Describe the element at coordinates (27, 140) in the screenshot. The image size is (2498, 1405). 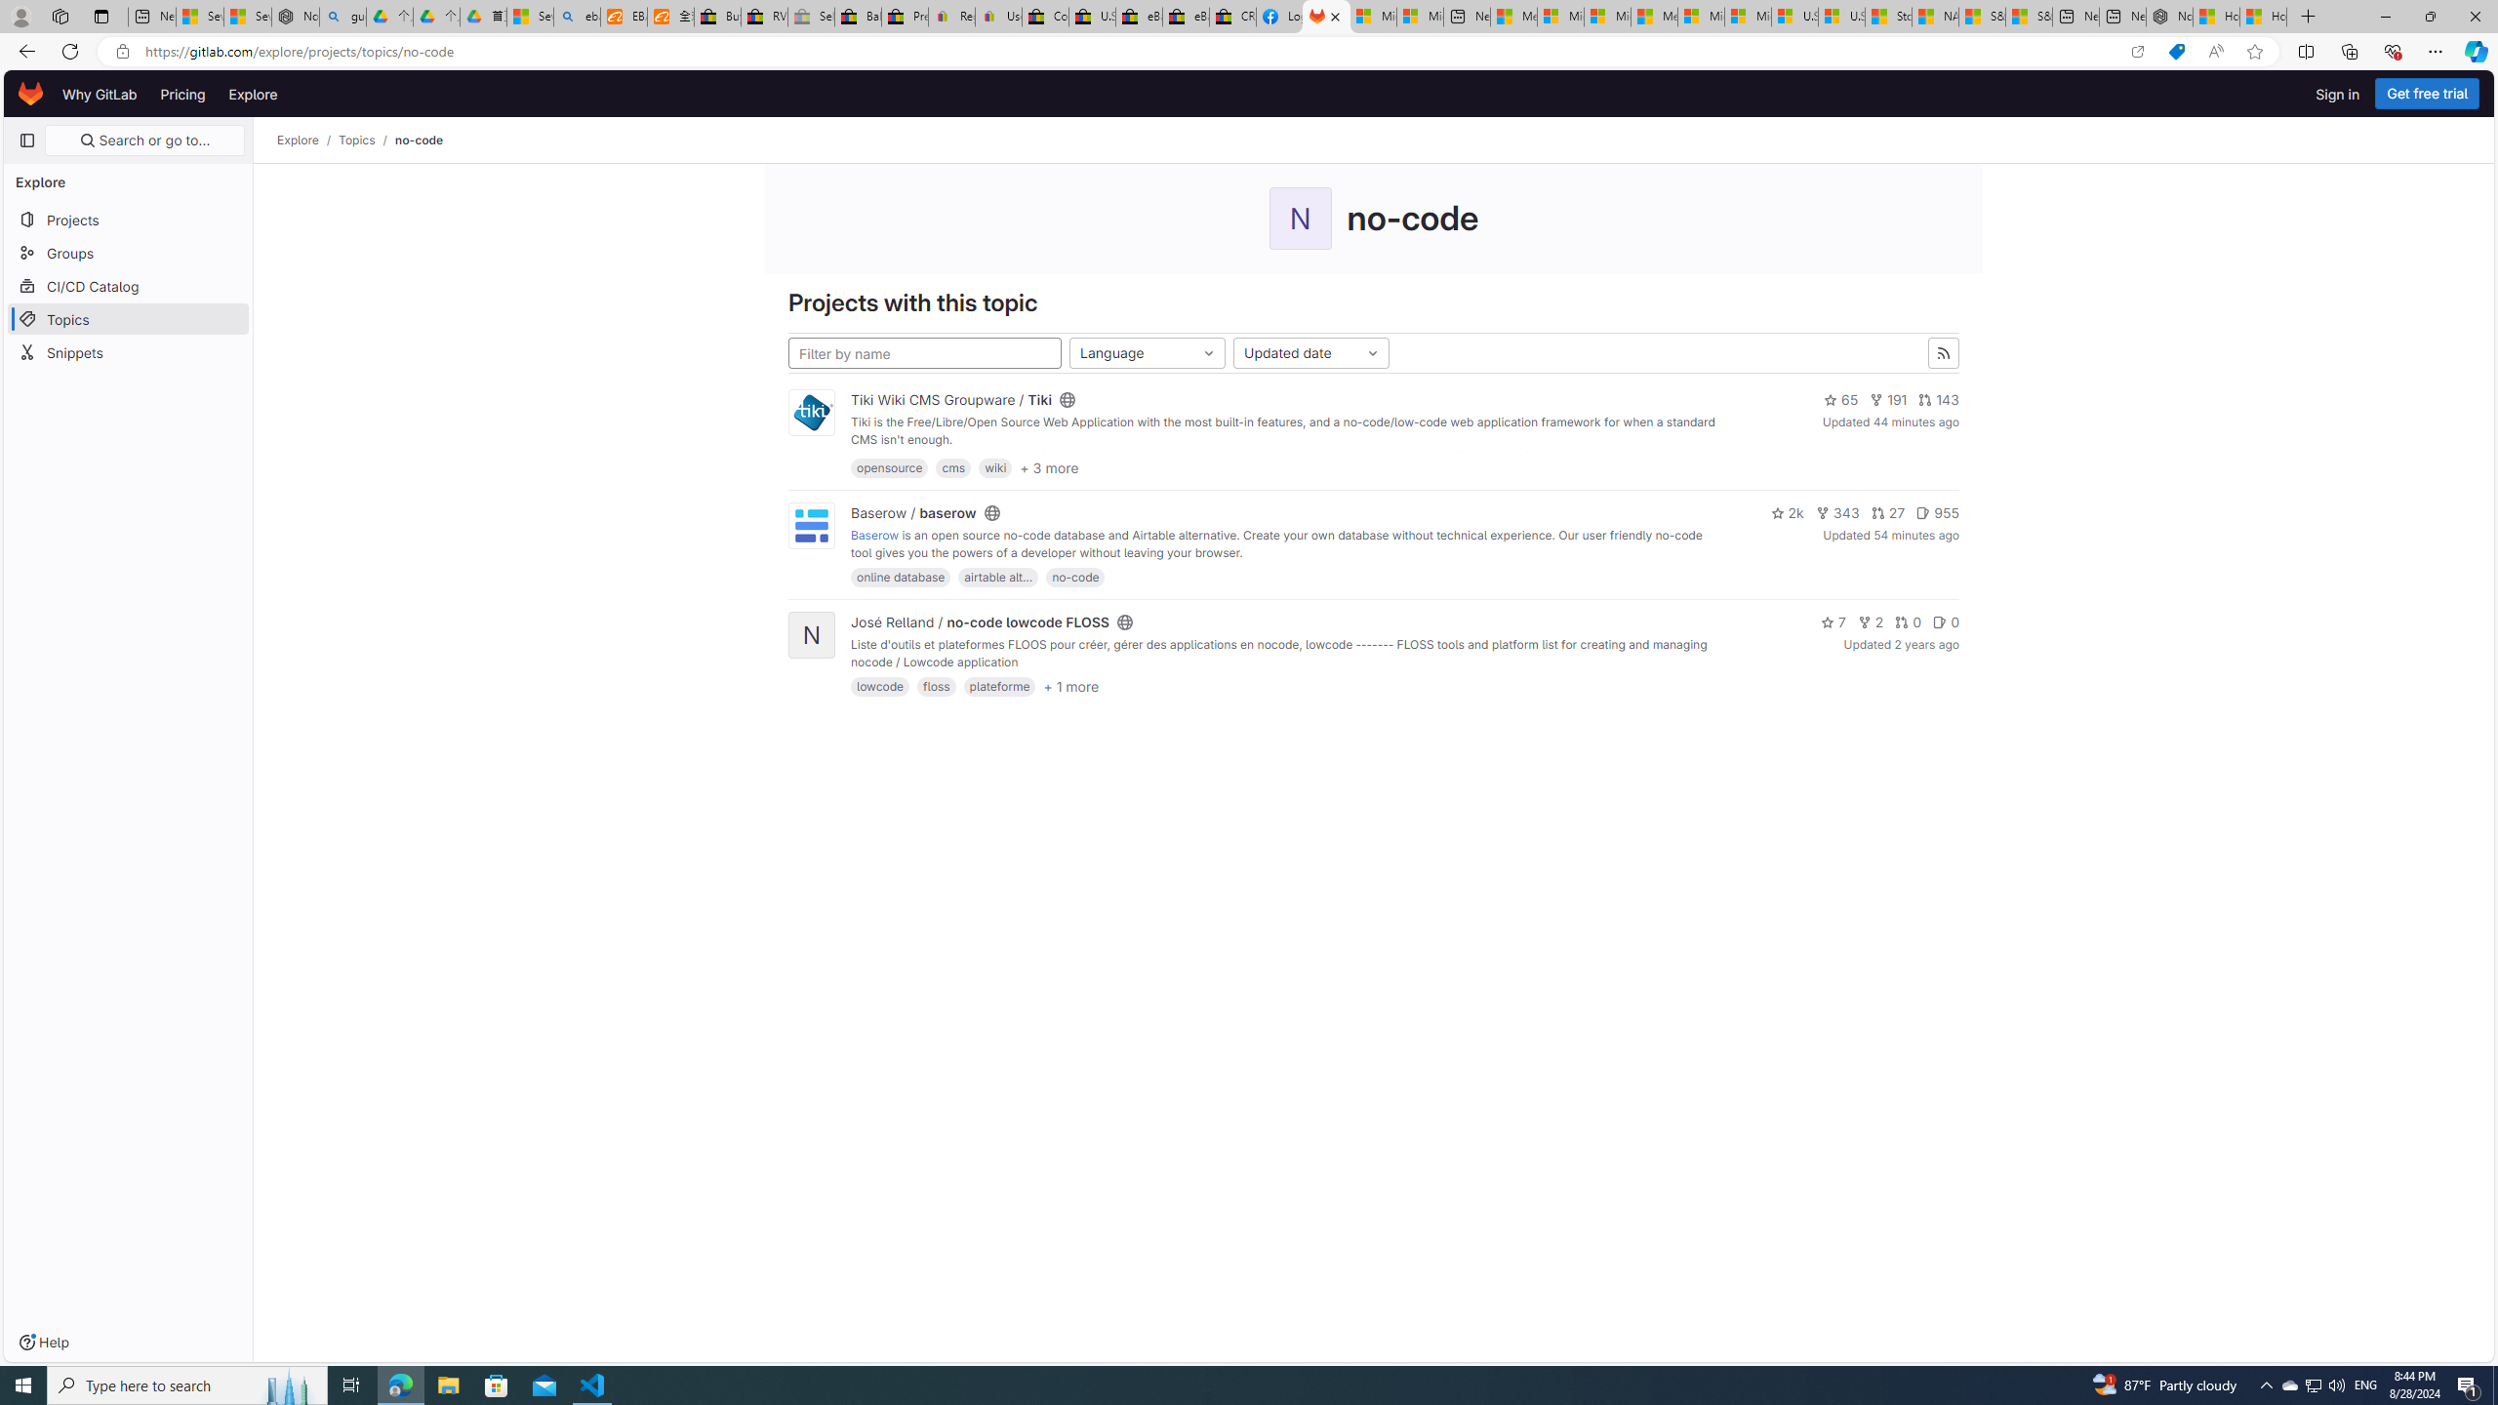
I see `Primary navigation sidebar` at that location.